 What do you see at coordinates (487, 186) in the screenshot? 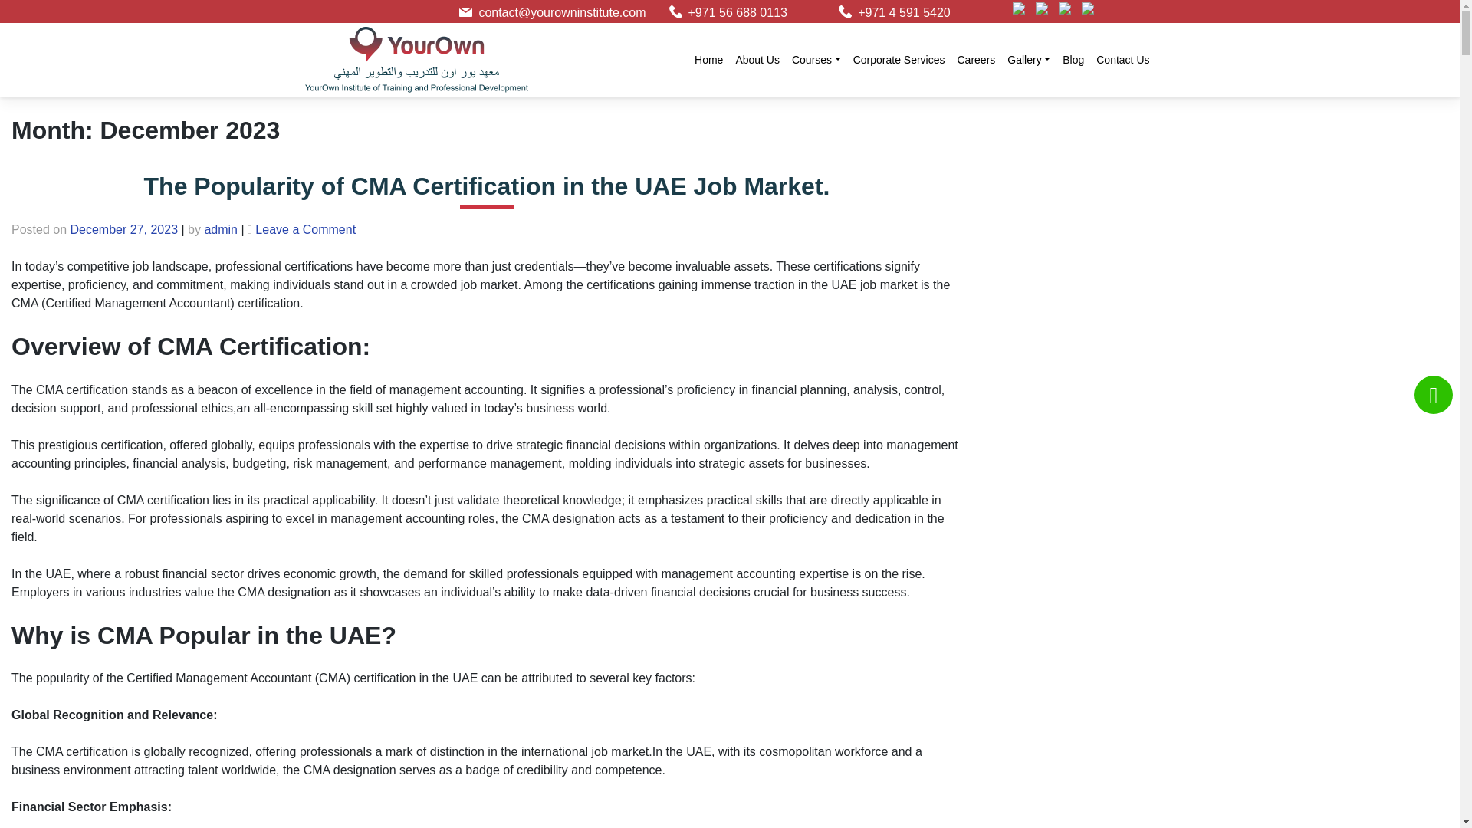
I see `The Popularity of CMA Certification in the UAE Job Market.` at bounding box center [487, 186].